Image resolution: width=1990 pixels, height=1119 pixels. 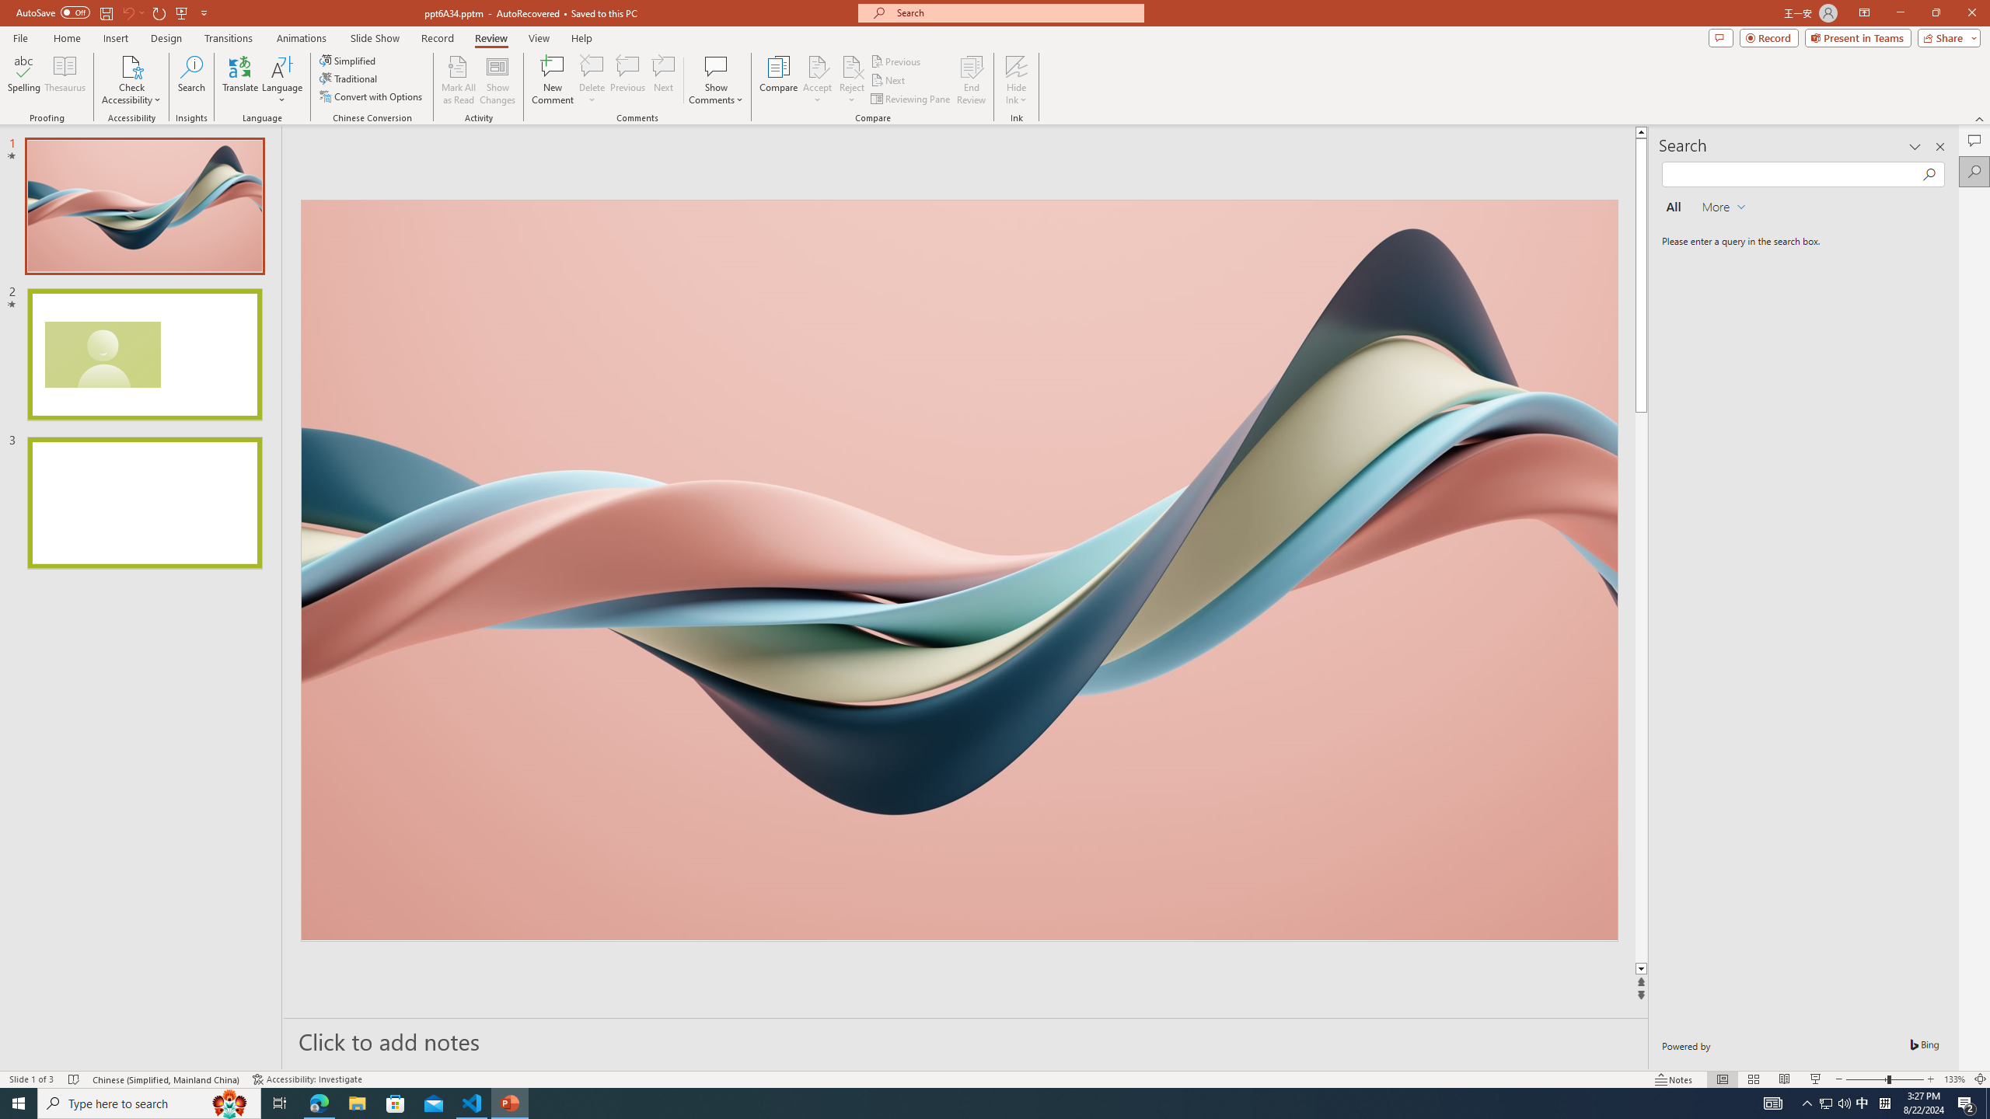 I want to click on New Comment, so click(x=552, y=80).